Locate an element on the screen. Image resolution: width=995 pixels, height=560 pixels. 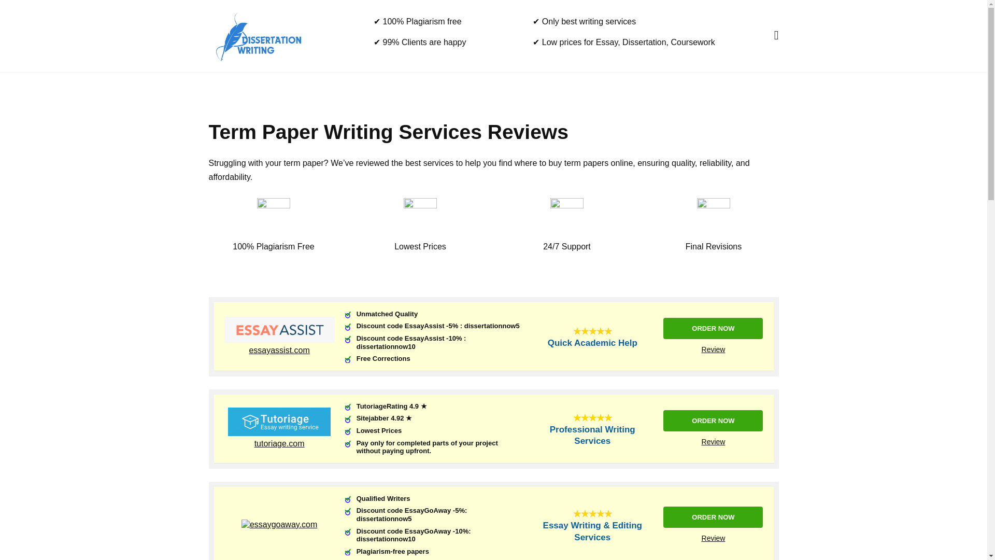
essaygoaway.com is located at coordinates (283, 524).